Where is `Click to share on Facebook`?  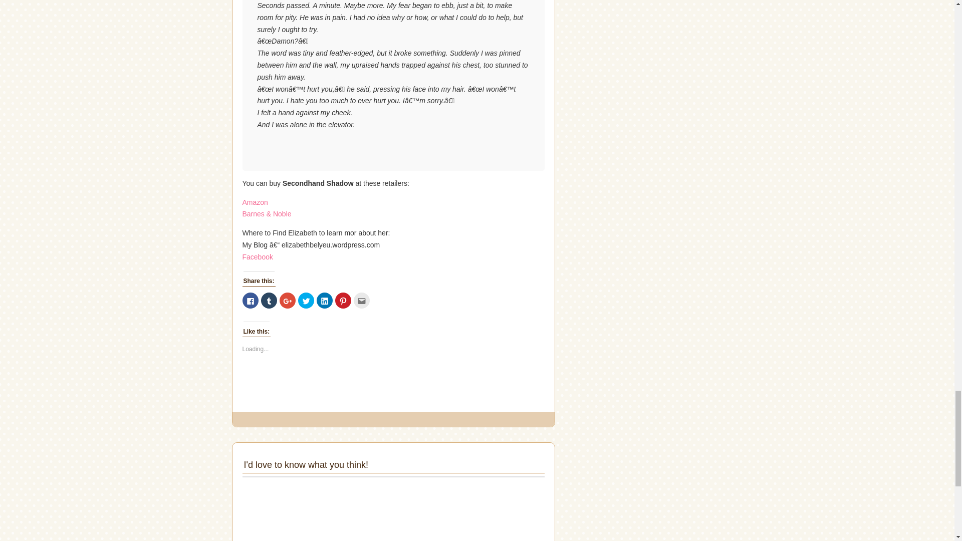
Click to share on Facebook is located at coordinates (251, 301).